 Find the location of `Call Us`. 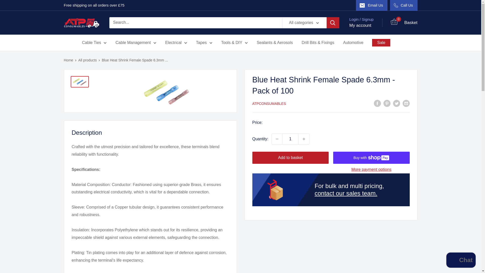

Call Us is located at coordinates (403, 5).